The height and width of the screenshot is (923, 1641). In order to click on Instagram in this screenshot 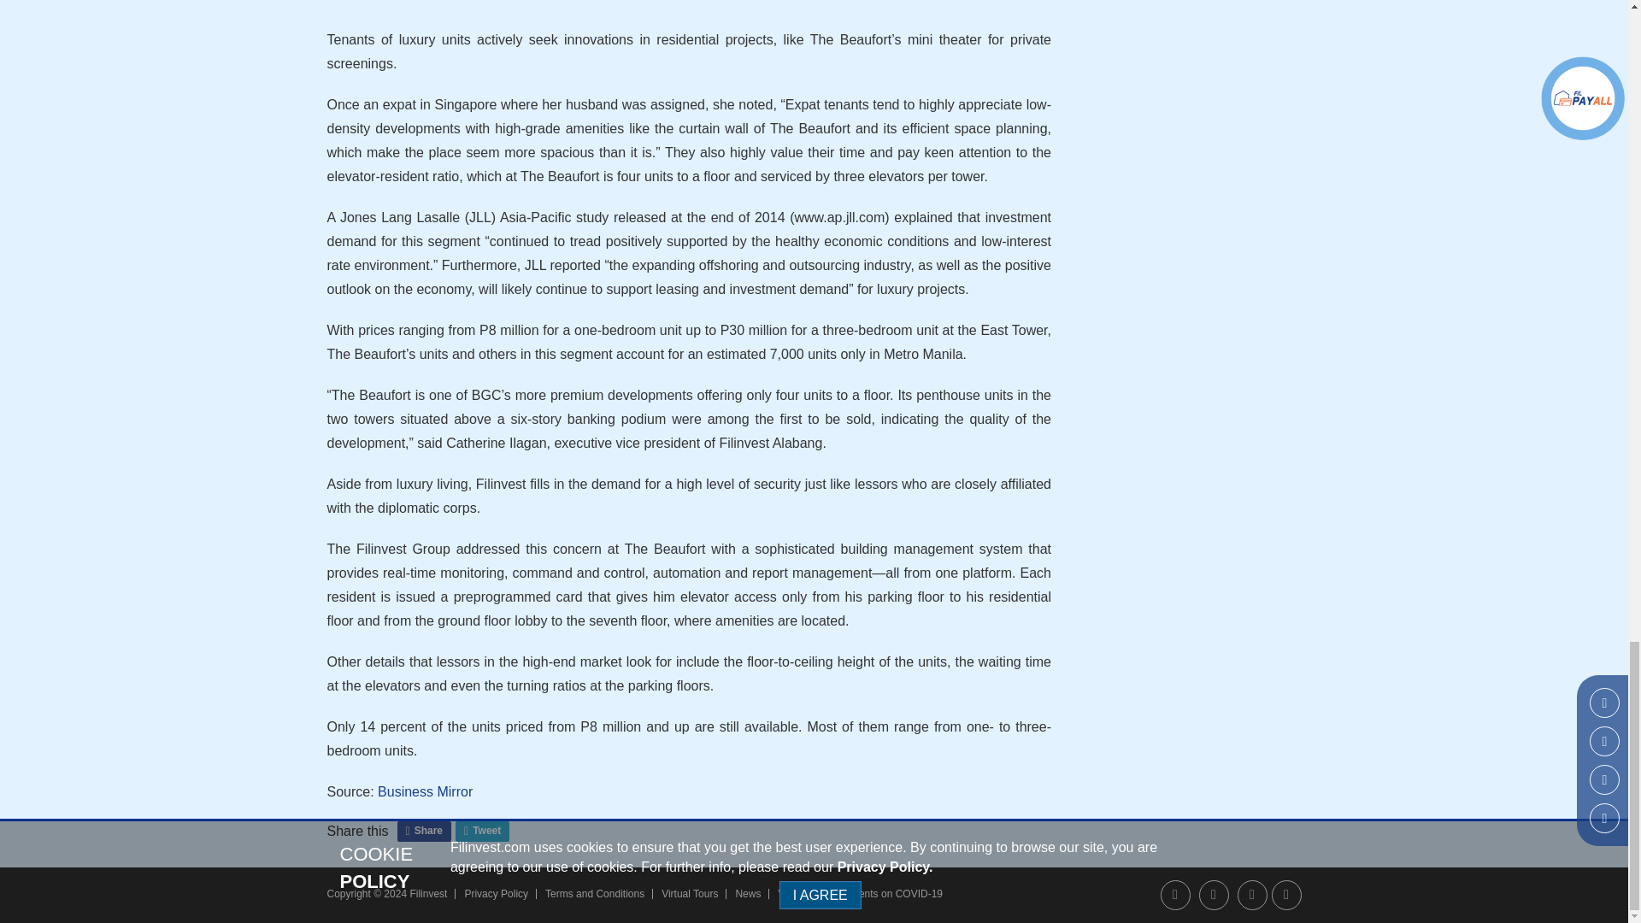, I will do `click(1214, 895)`.